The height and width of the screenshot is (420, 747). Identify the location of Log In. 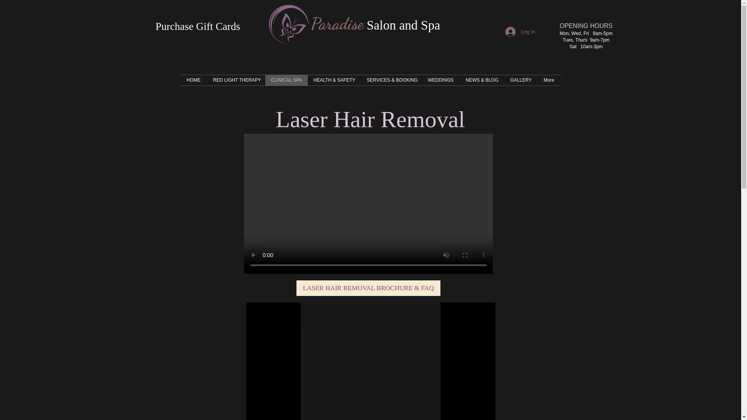
(520, 32).